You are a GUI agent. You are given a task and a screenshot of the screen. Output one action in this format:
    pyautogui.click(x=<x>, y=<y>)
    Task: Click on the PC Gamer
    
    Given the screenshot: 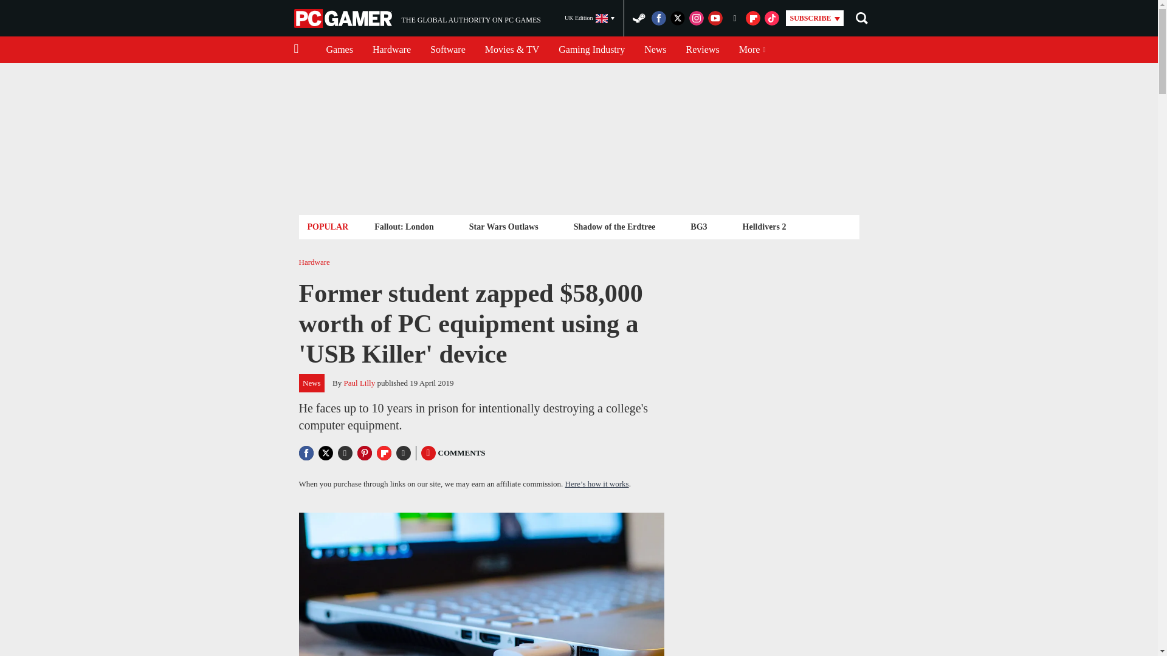 What is the action you would take?
    pyautogui.click(x=344, y=18)
    